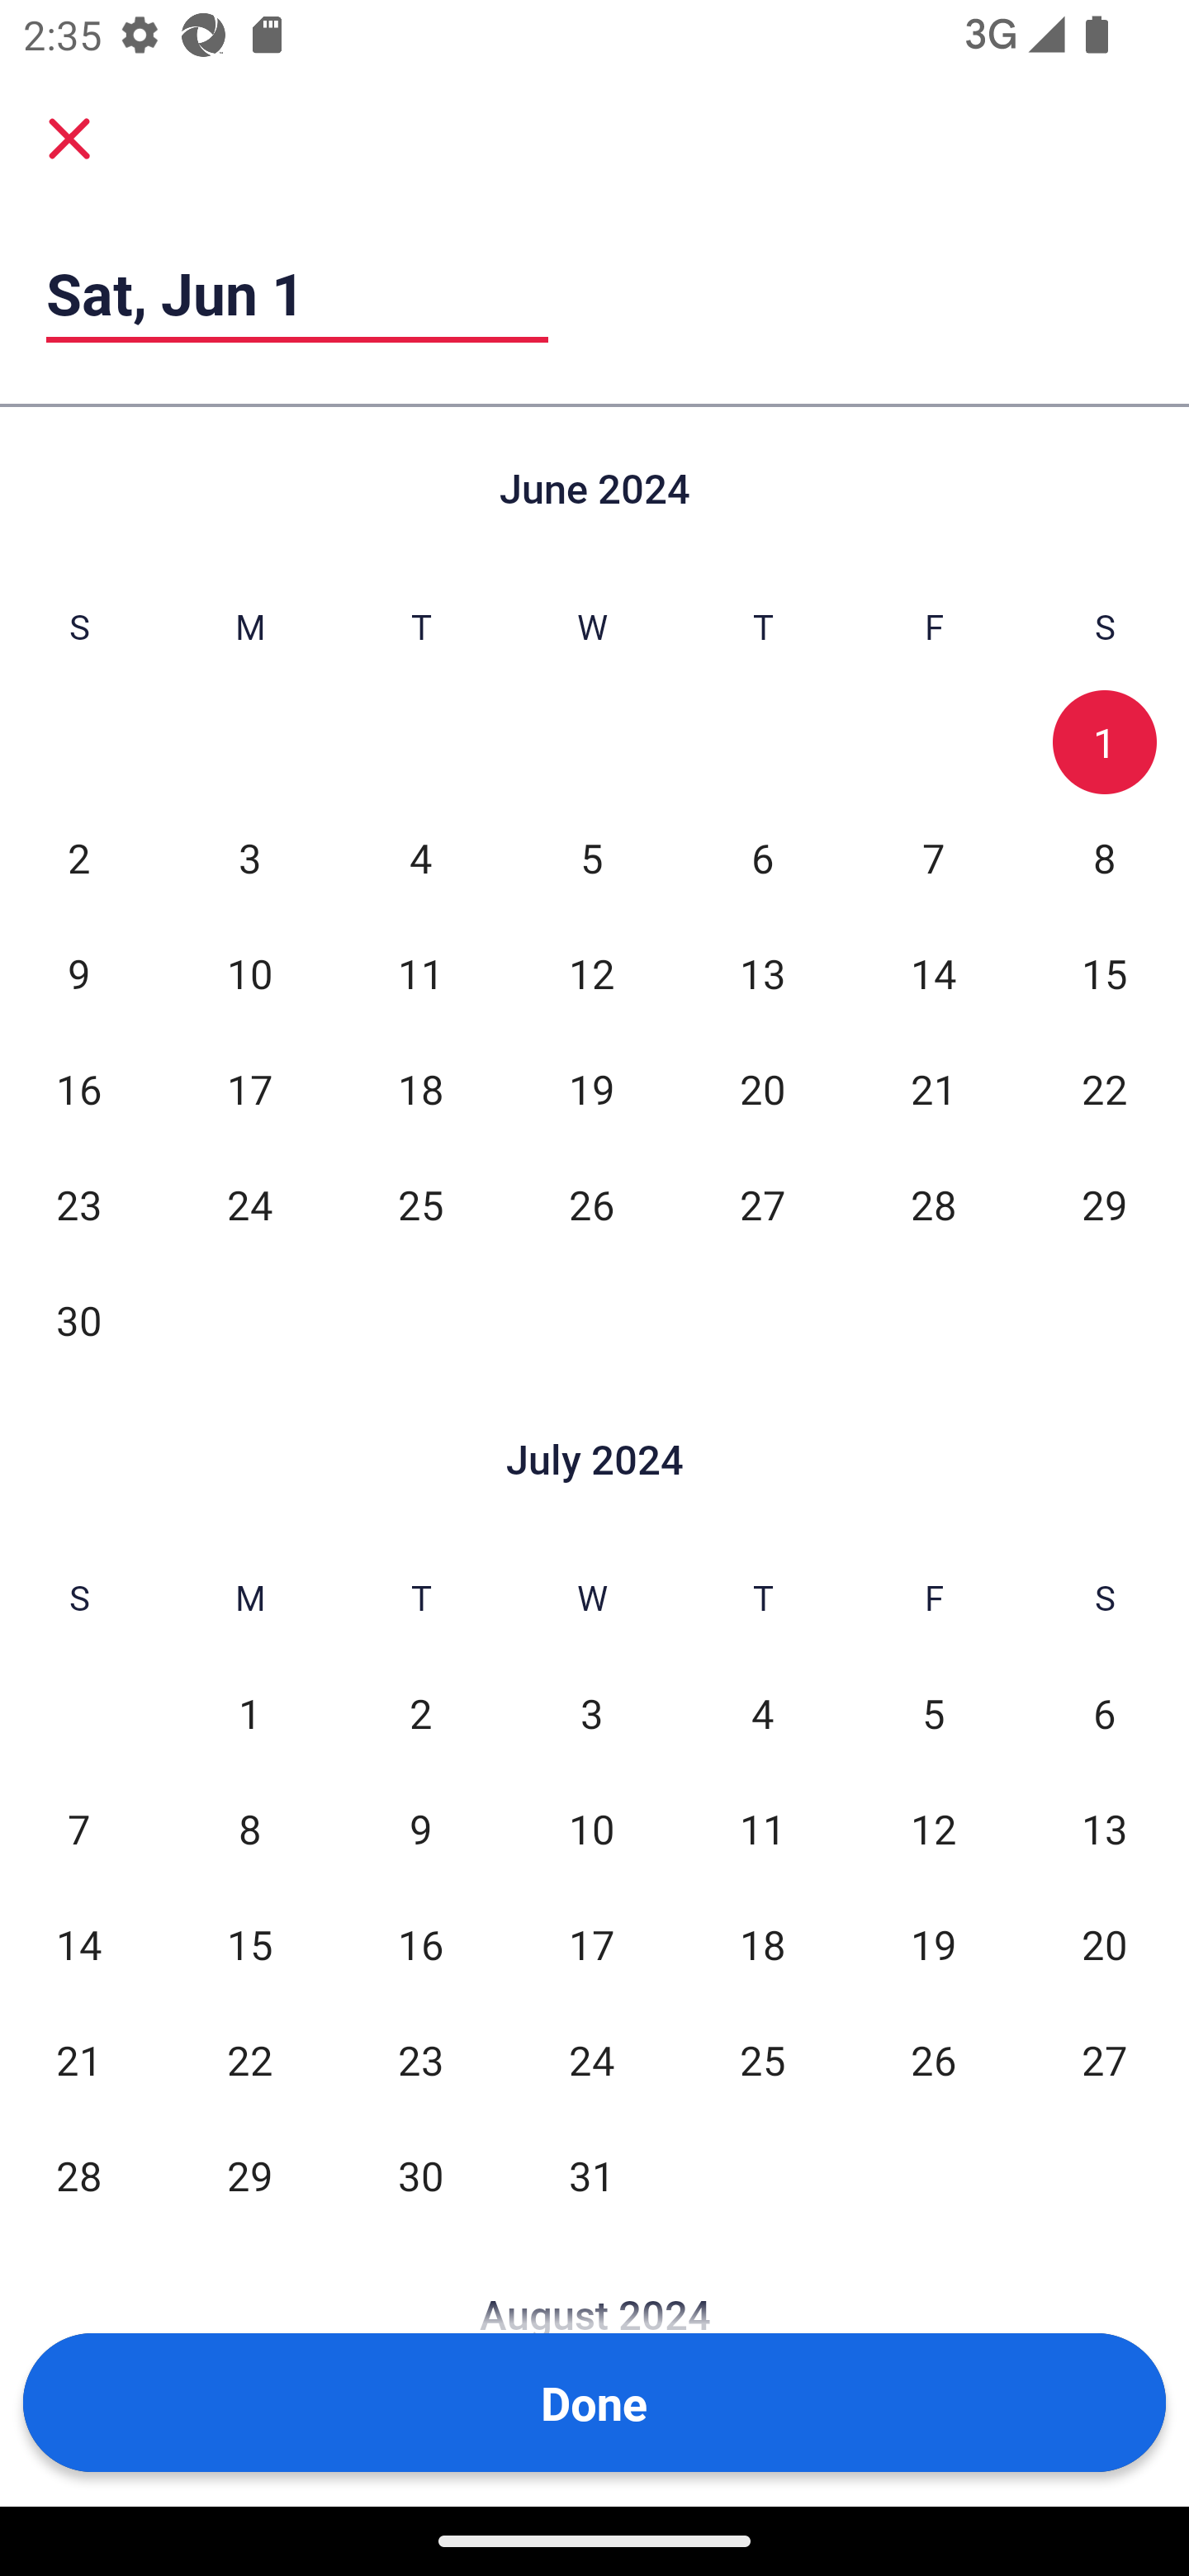 Image resolution: width=1189 pixels, height=2576 pixels. What do you see at coordinates (78, 2059) in the screenshot?
I see `21 Sun, Jul 21, Not Selected` at bounding box center [78, 2059].